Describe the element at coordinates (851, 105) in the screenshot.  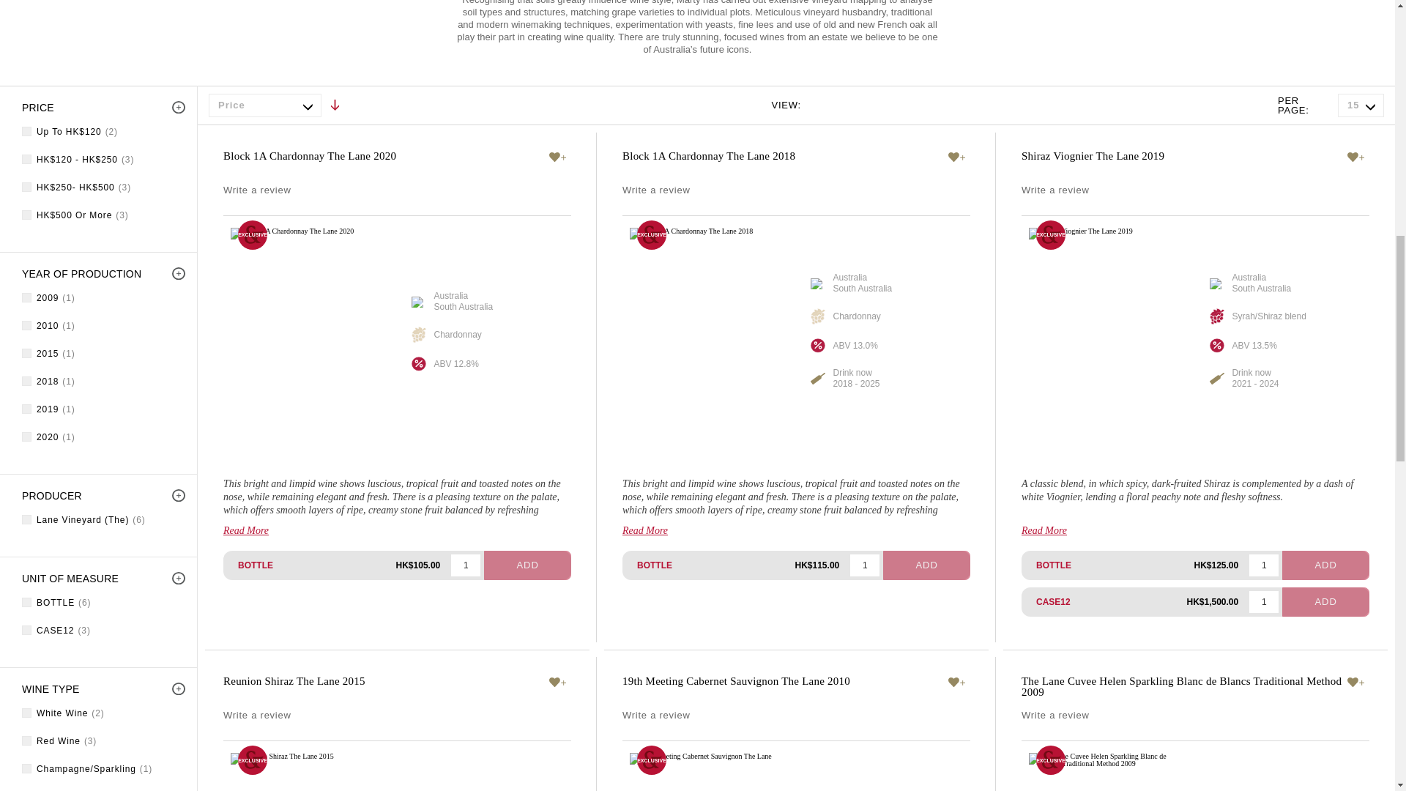
I see `List` at that location.